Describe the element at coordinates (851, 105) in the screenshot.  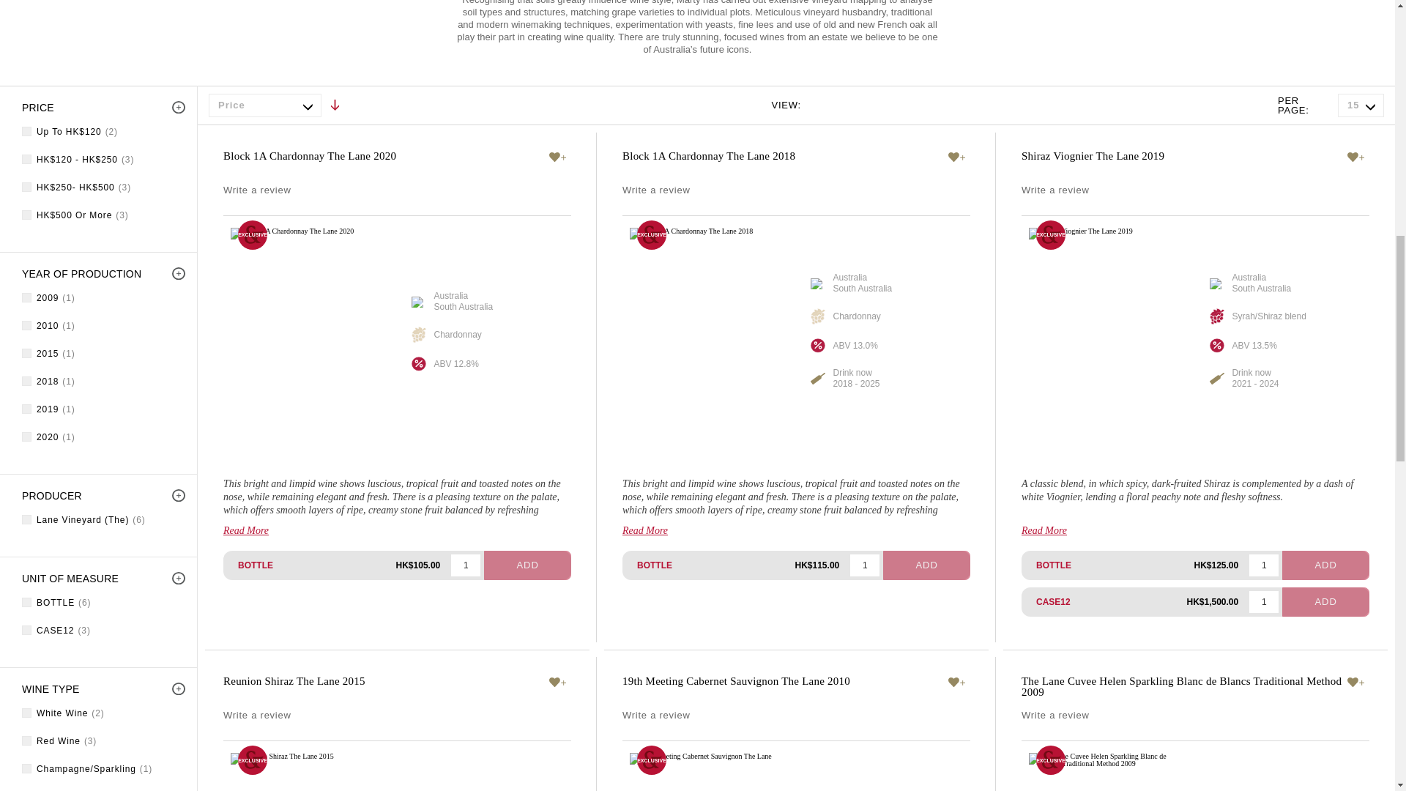
I see `List` at that location.